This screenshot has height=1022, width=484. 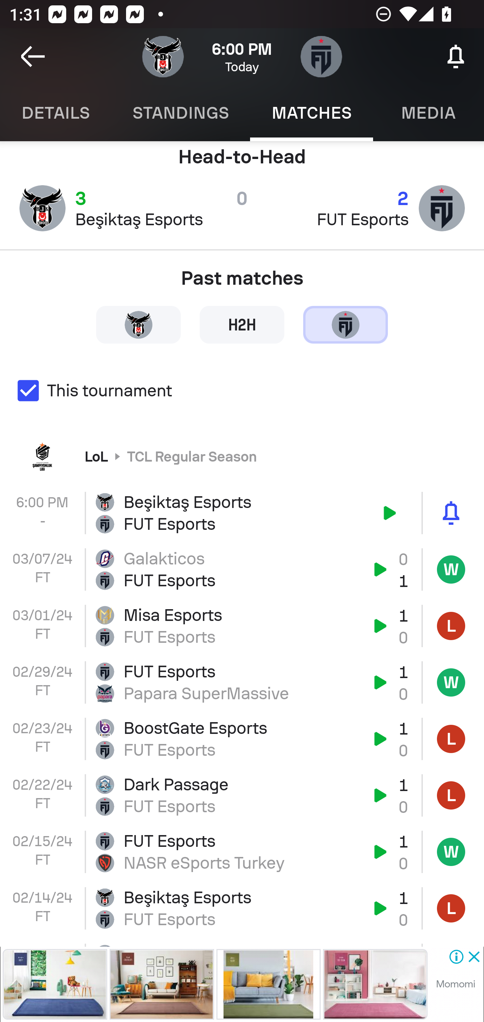 I want to click on H2H, so click(x=242, y=324).